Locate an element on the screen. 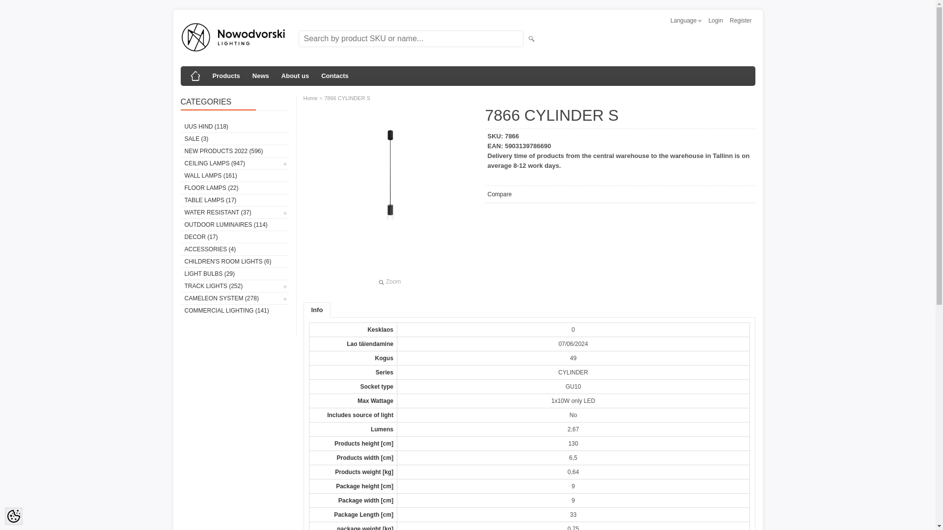 This screenshot has height=530, width=943. About us is located at coordinates (295, 76).